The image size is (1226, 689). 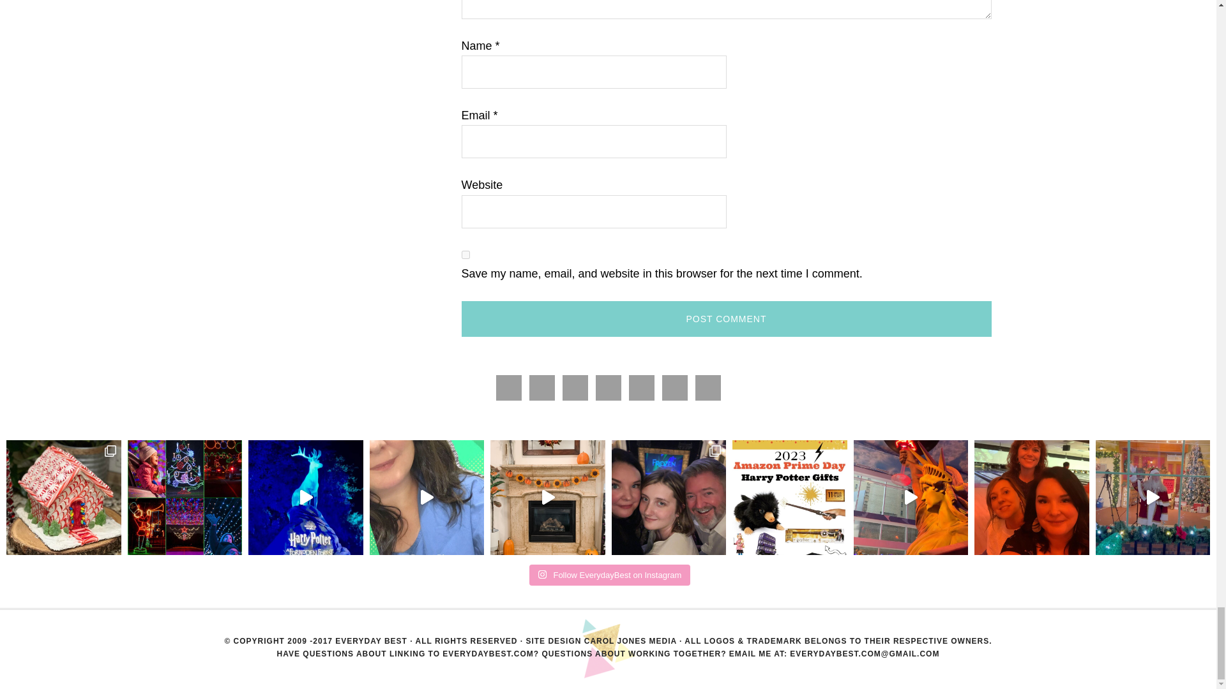 What do you see at coordinates (465, 254) in the screenshot?
I see `yes` at bounding box center [465, 254].